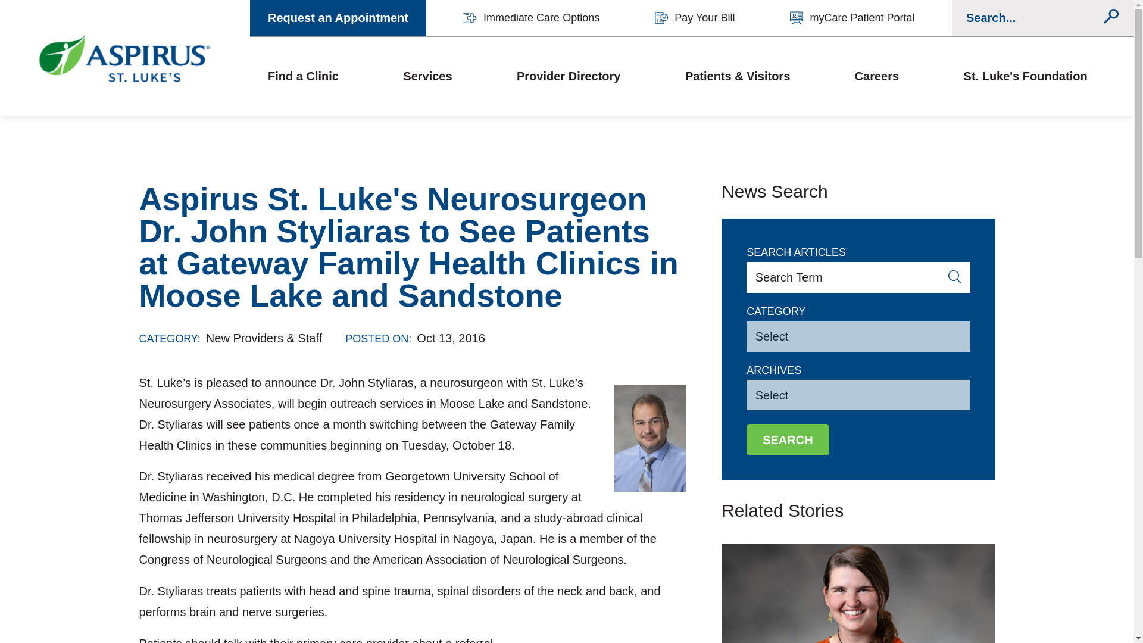 The height and width of the screenshot is (643, 1143). Describe the element at coordinates (427, 76) in the screenshot. I see `Services` at that location.